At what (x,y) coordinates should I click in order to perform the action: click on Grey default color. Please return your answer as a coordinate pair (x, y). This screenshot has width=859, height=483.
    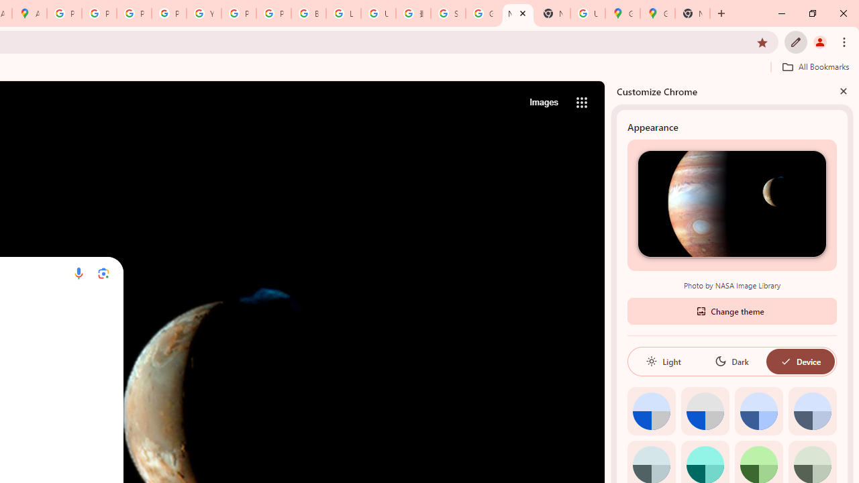
    Looking at the image, I should click on (705, 411).